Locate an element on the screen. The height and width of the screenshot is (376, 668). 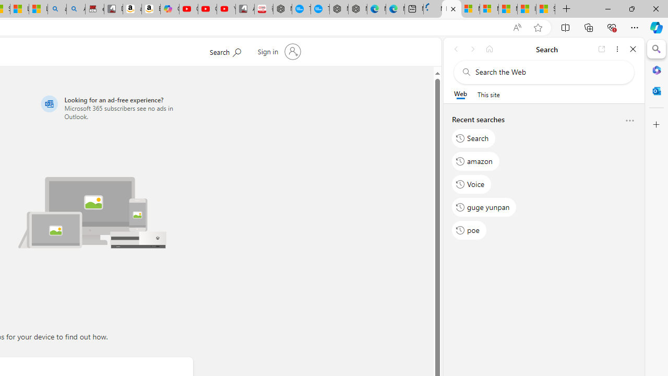
Nordace - My Account is located at coordinates (282, 9).